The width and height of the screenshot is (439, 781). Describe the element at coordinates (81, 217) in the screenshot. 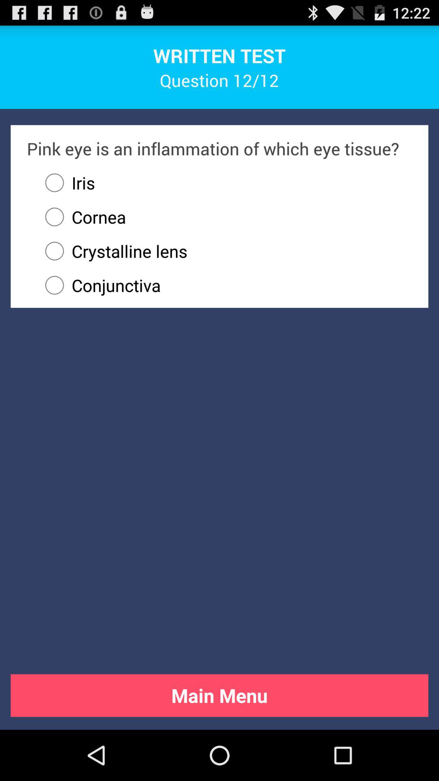

I see `click icon below iris icon` at that location.